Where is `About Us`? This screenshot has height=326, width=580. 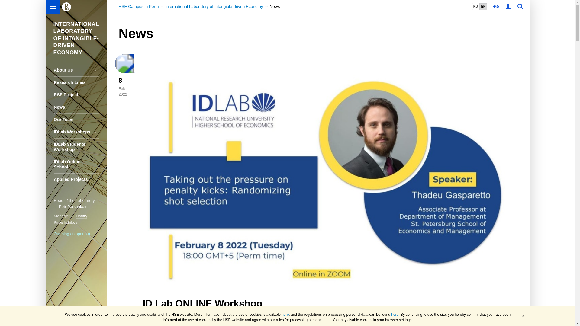
About Us is located at coordinates (76, 70).